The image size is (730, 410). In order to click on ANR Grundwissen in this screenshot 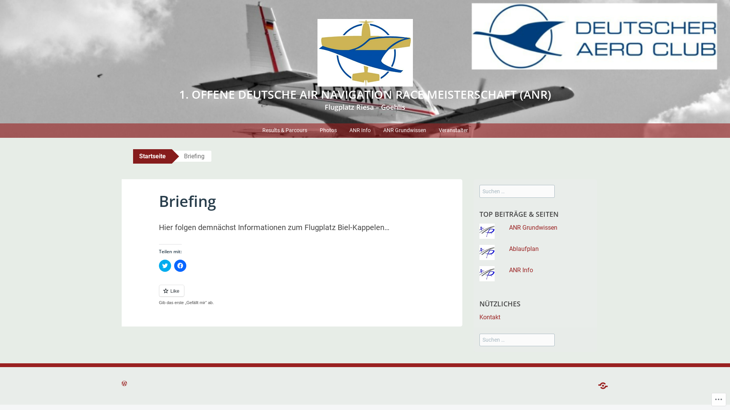, I will do `click(533, 228)`.